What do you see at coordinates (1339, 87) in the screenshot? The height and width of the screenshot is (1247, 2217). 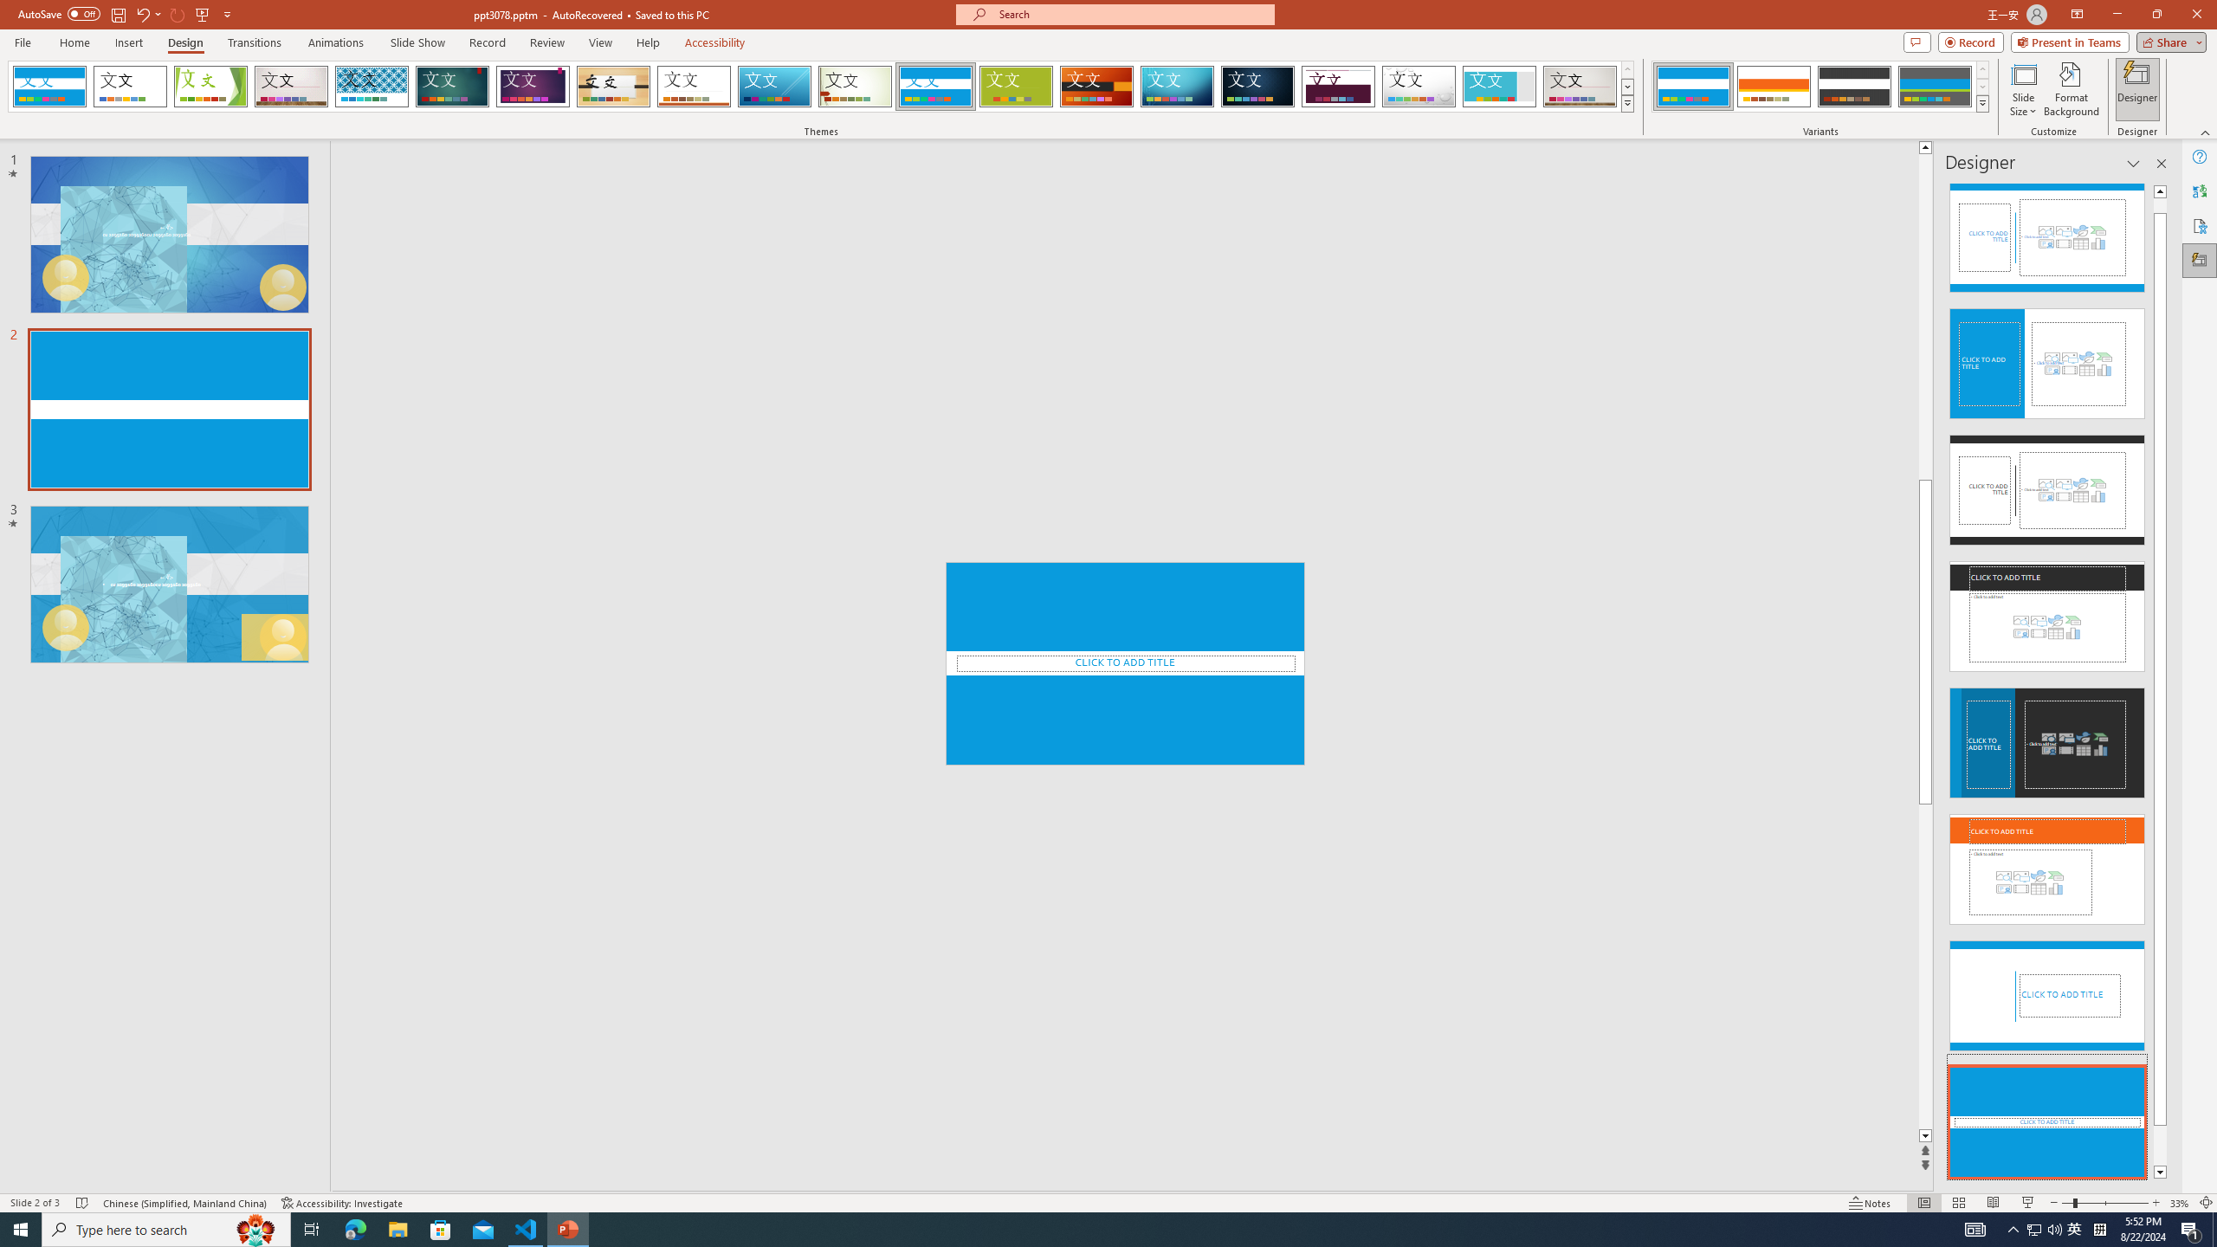 I see `Dividend` at bounding box center [1339, 87].